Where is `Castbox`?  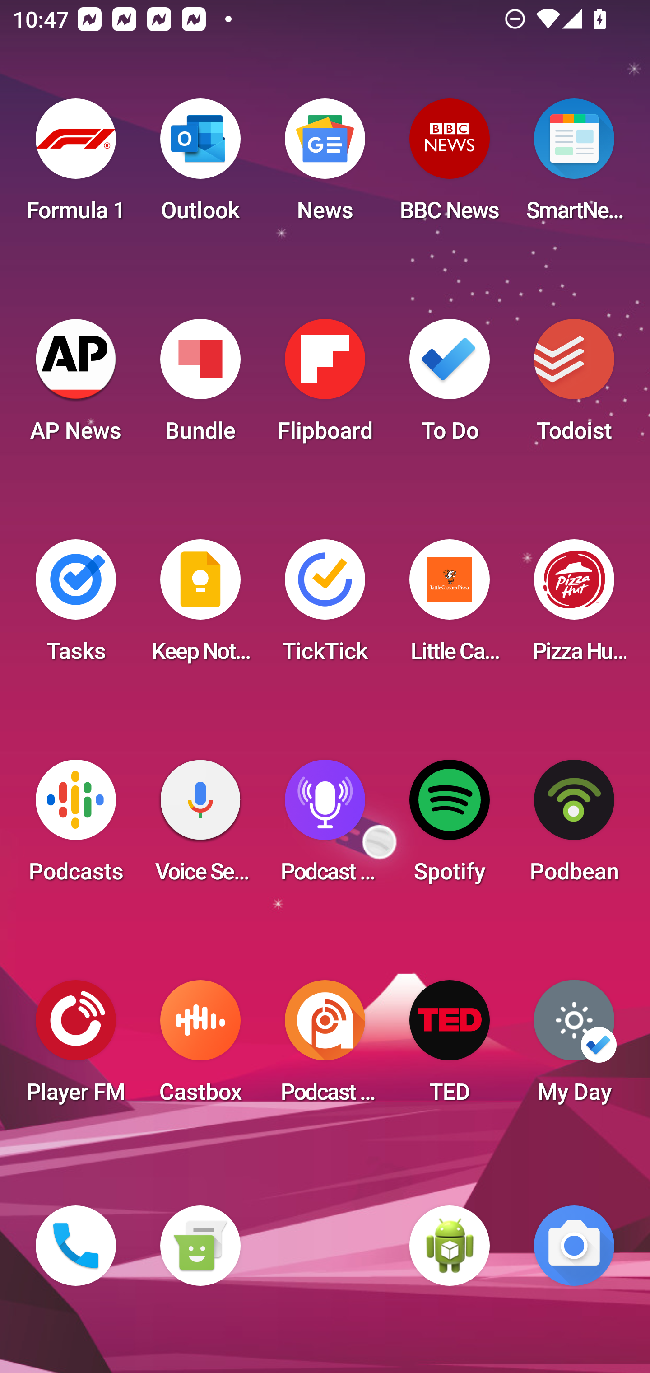
Castbox is located at coordinates (200, 1047).